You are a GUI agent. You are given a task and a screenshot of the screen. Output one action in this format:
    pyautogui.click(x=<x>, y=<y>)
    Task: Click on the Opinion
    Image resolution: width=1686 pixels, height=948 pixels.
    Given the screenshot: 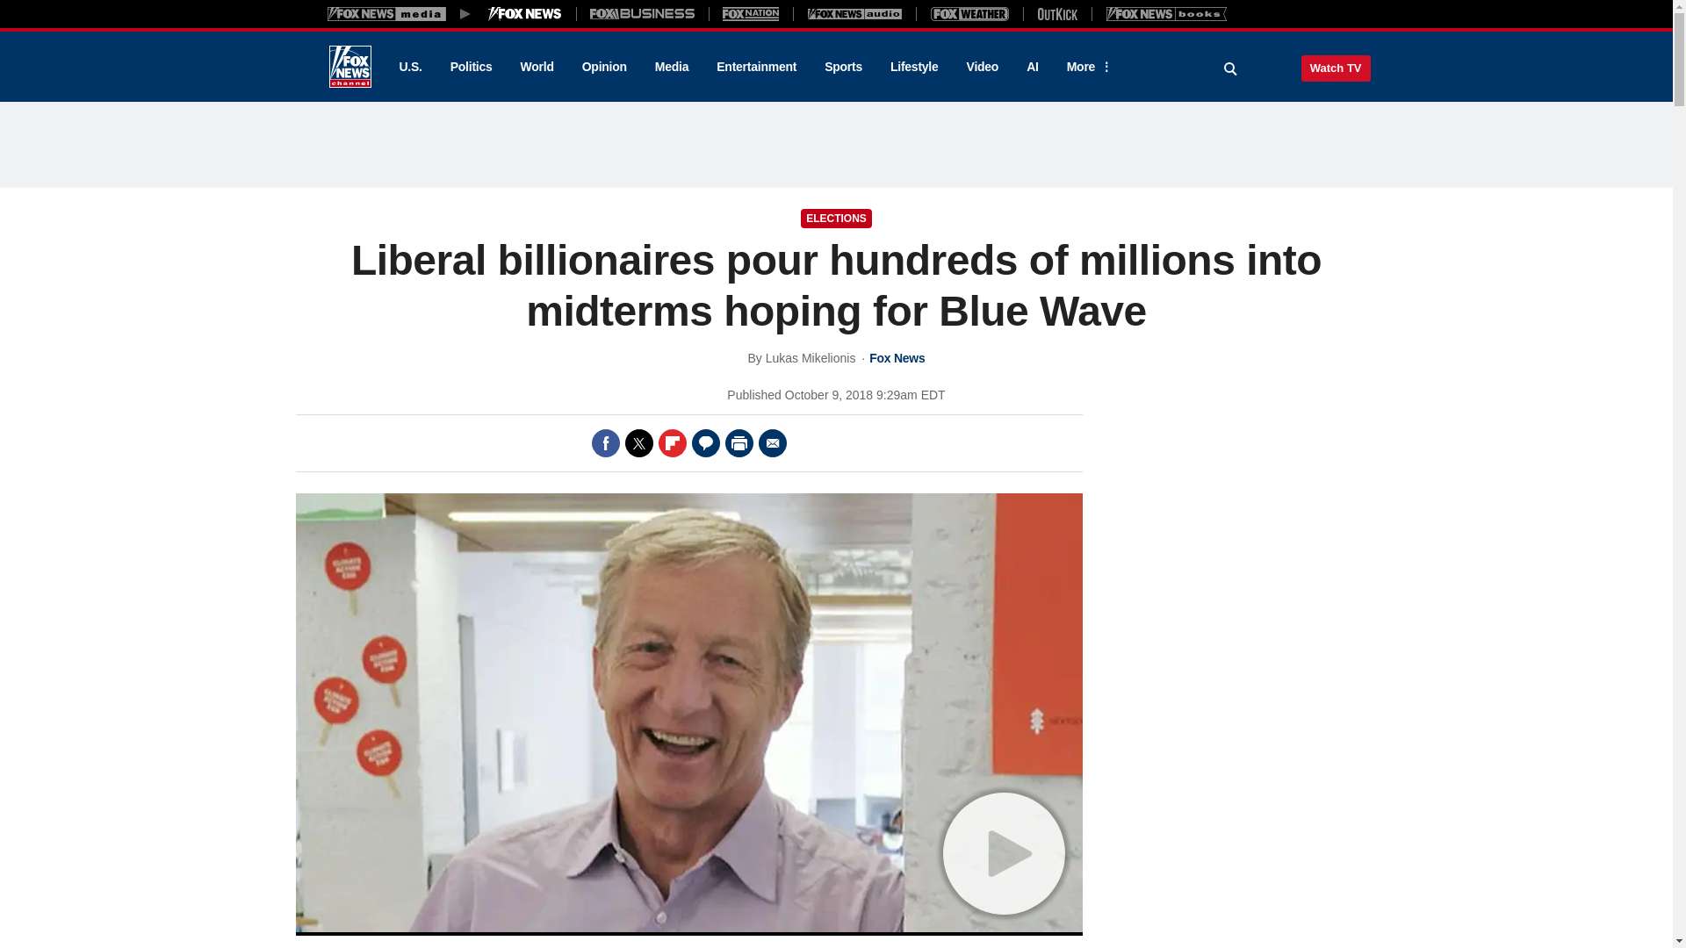 What is the action you would take?
    pyautogui.click(x=604, y=67)
    